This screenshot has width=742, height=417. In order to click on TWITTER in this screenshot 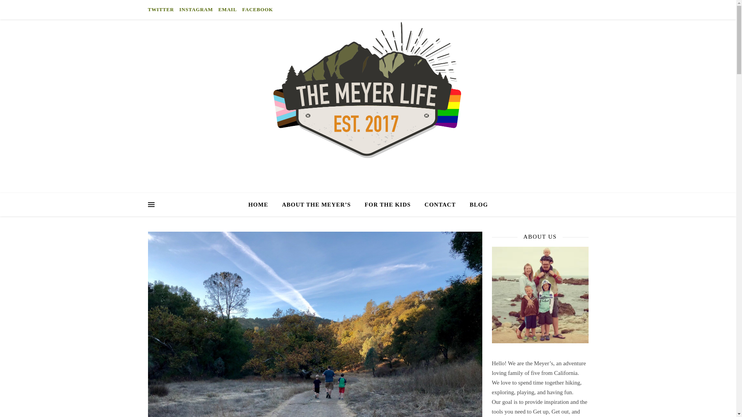, I will do `click(162, 9)`.